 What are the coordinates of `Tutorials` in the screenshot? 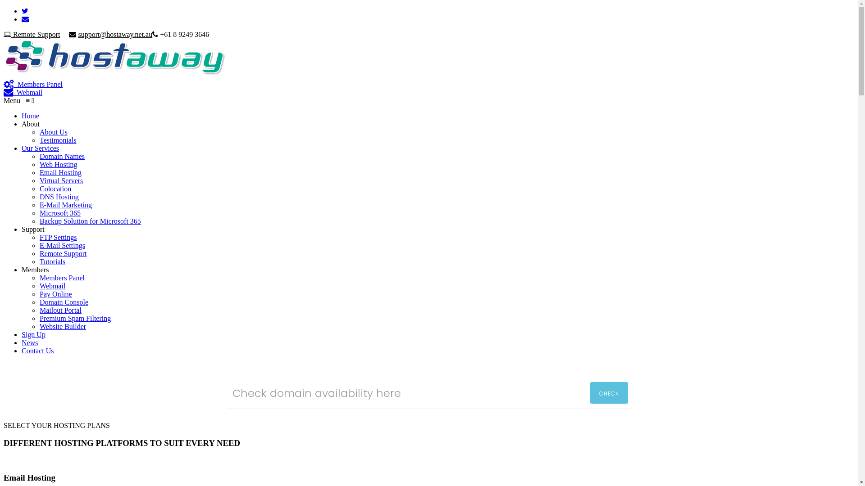 It's located at (52, 262).